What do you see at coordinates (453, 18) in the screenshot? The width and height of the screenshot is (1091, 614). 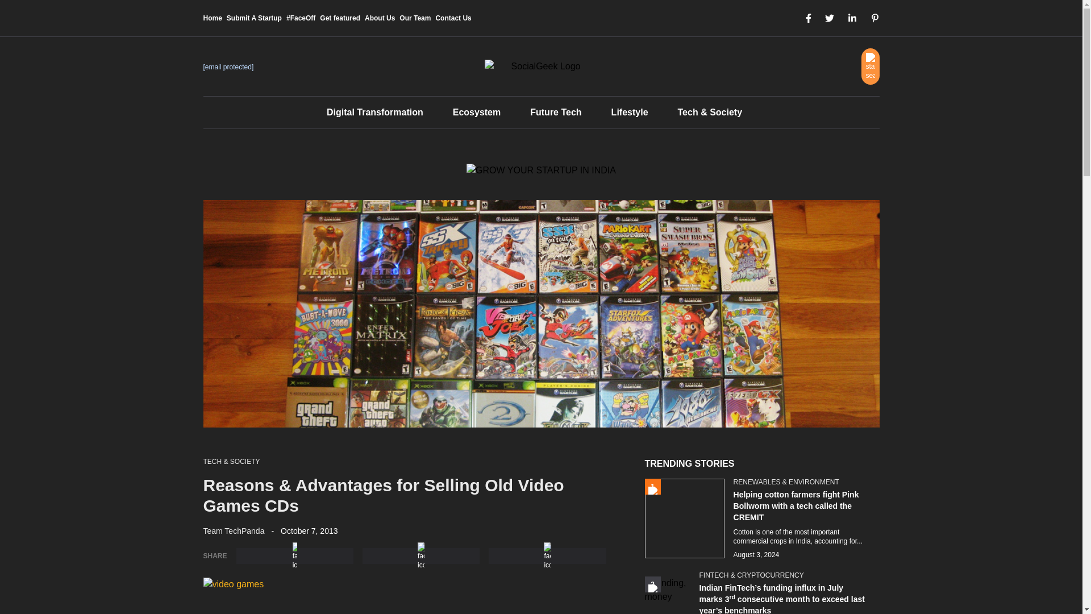 I see `Contact Us` at bounding box center [453, 18].